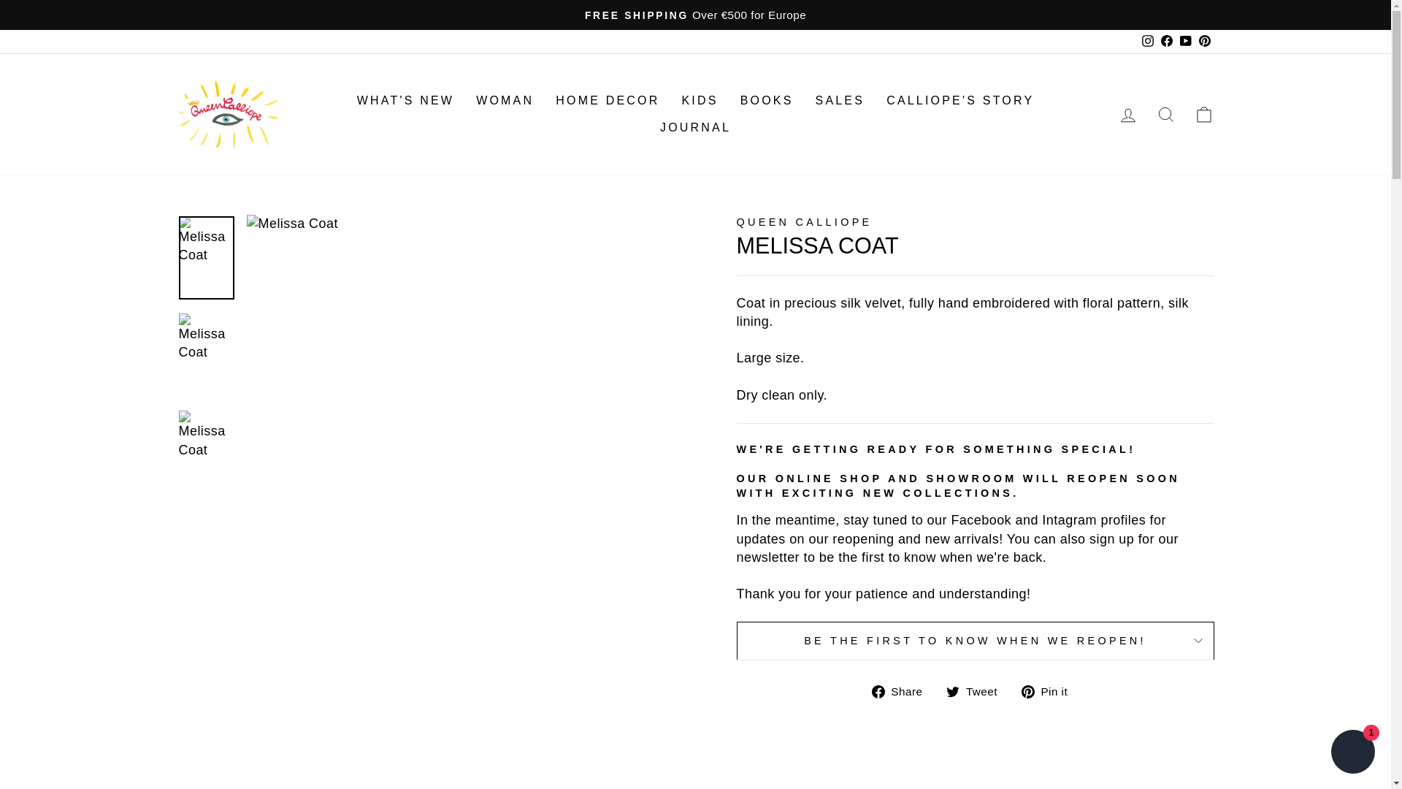 The image size is (1402, 789). What do you see at coordinates (1203, 41) in the screenshot?
I see `Queen Calliope on Pinterest` at bounding box center [1203, 41].